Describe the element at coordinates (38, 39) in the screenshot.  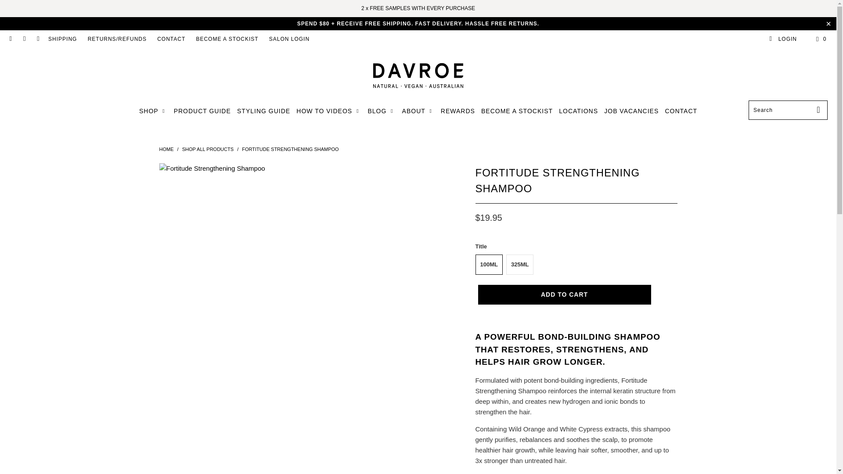
I see `Email Davroe NZ` at that location.